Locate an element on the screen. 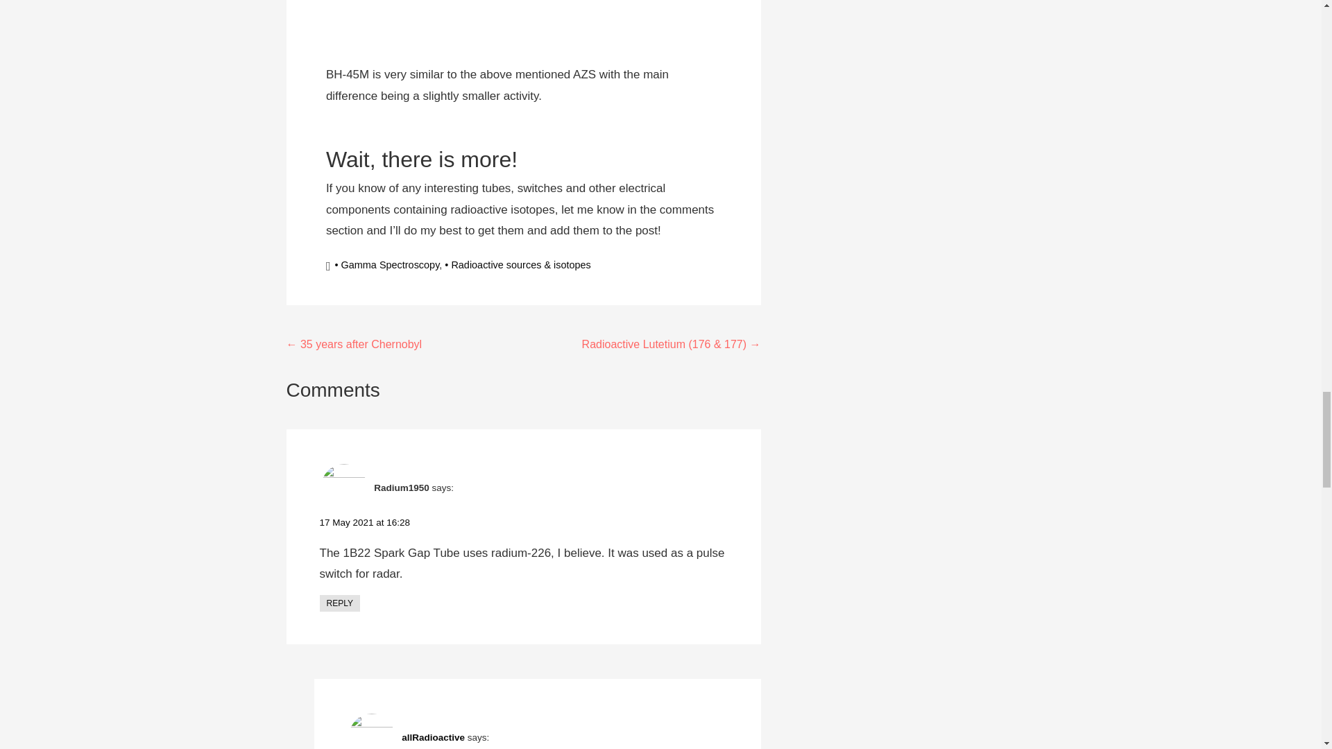 Image resolution: width=1332 pixels, height=749 pixels. 17 May 2021 at 16:28 is located at coordinates (365, 523).